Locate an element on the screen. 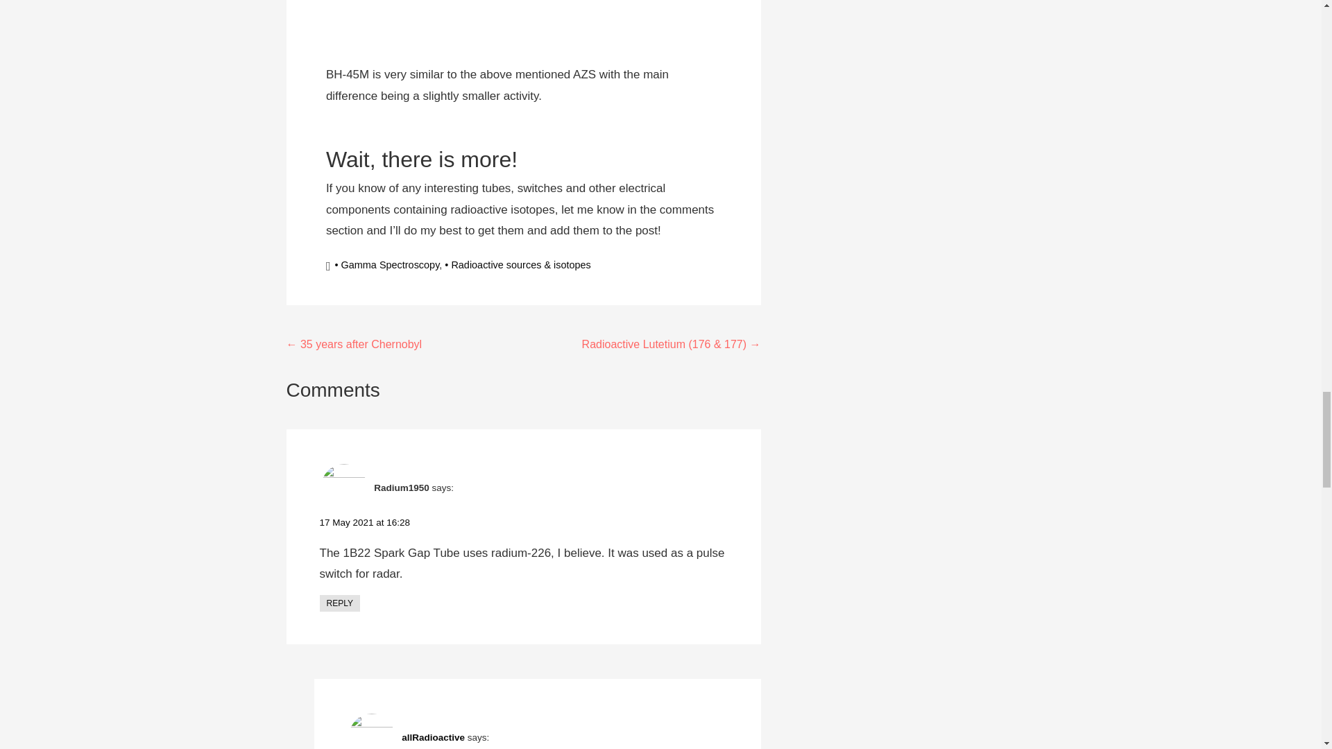 Image resolution: width=1332 pixels, height=749 pixels. 17 May 2021 at 16:28 is located at coordinates (365, 523).